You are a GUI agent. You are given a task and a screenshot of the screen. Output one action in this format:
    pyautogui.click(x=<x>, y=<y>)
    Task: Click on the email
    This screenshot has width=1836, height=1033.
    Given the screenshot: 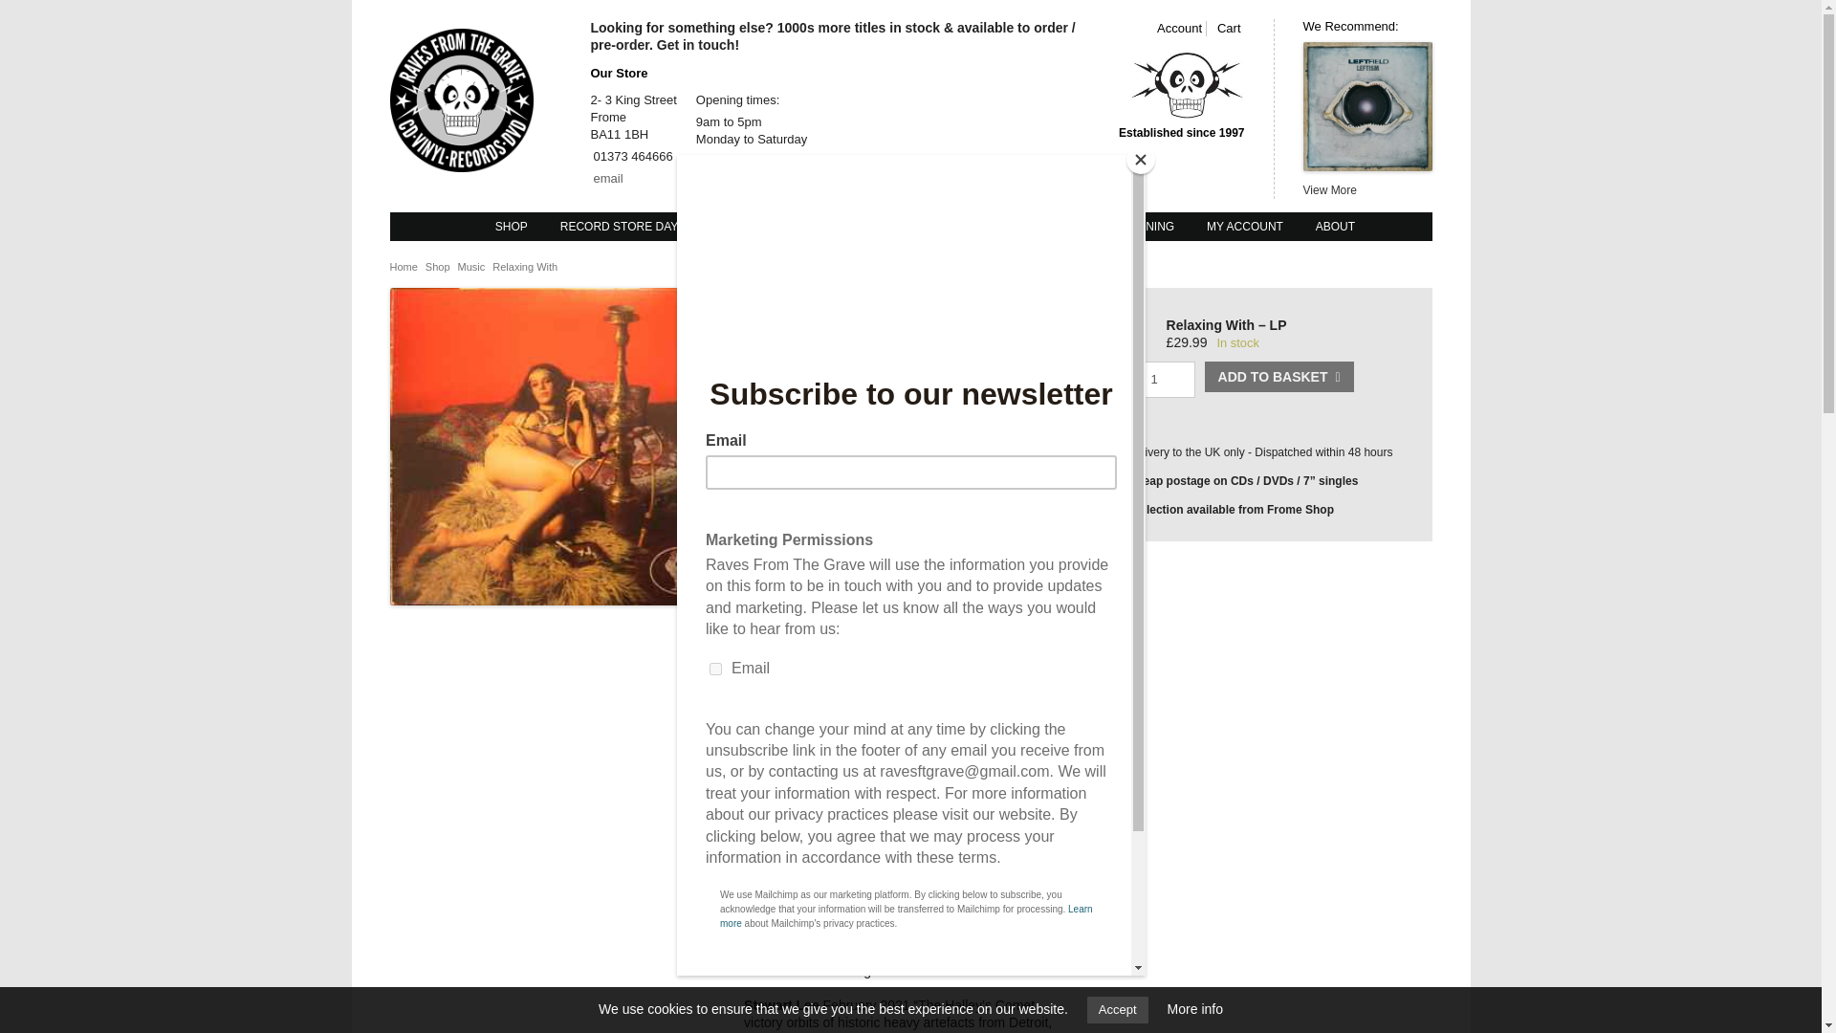 What is the action you would take?
    pyautogui.click(x=607, y=178)
    